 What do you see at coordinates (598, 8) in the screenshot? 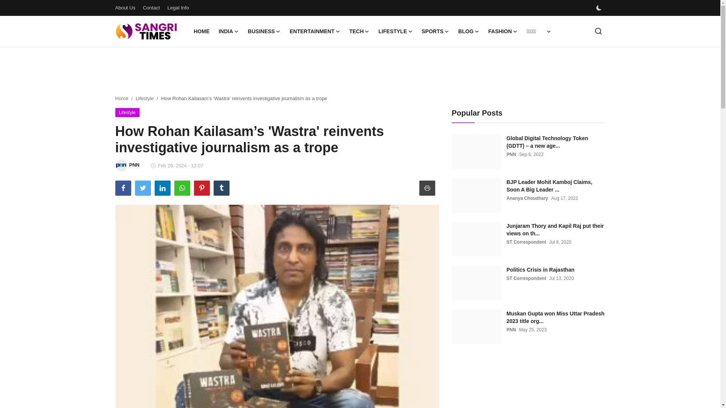
I see `dark` at bounding box center [598, 8].